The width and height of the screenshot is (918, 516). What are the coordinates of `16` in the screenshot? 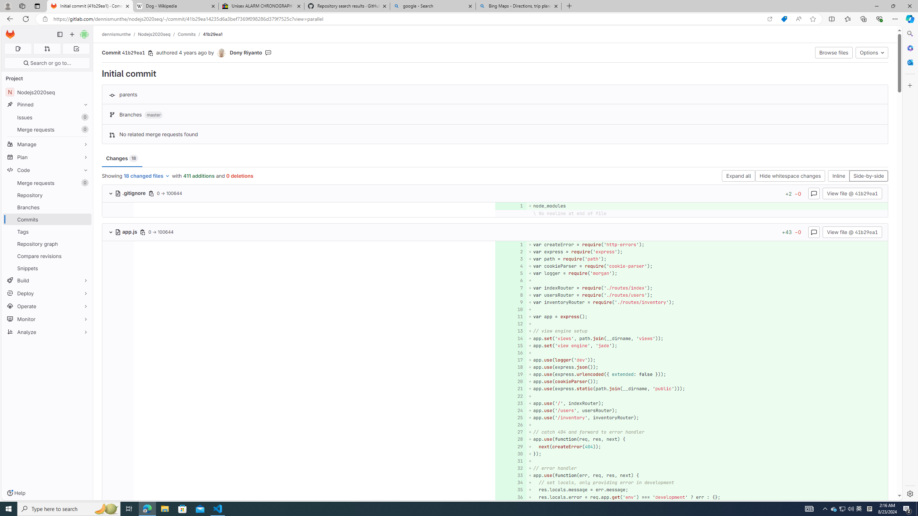 It's located at (510, 353).